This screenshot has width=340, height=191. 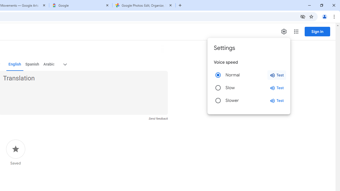 I want to click on More target languages, so click(x=65, y=64).